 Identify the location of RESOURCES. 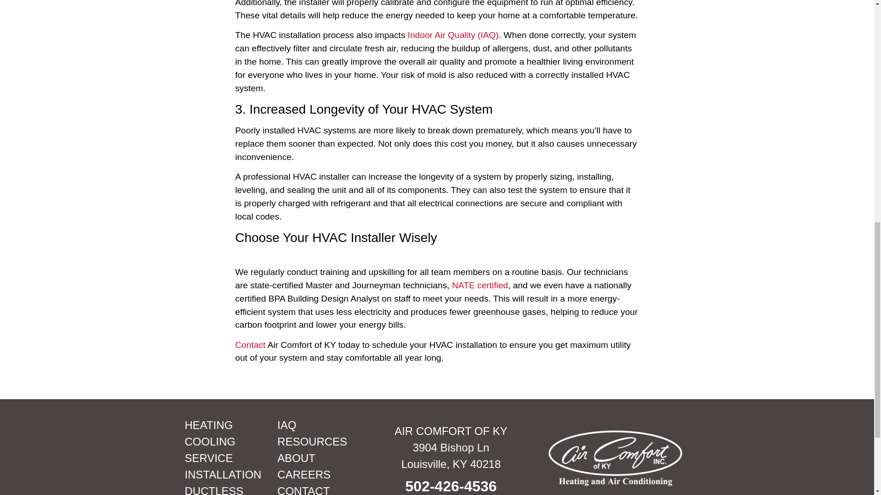
(319, 442).